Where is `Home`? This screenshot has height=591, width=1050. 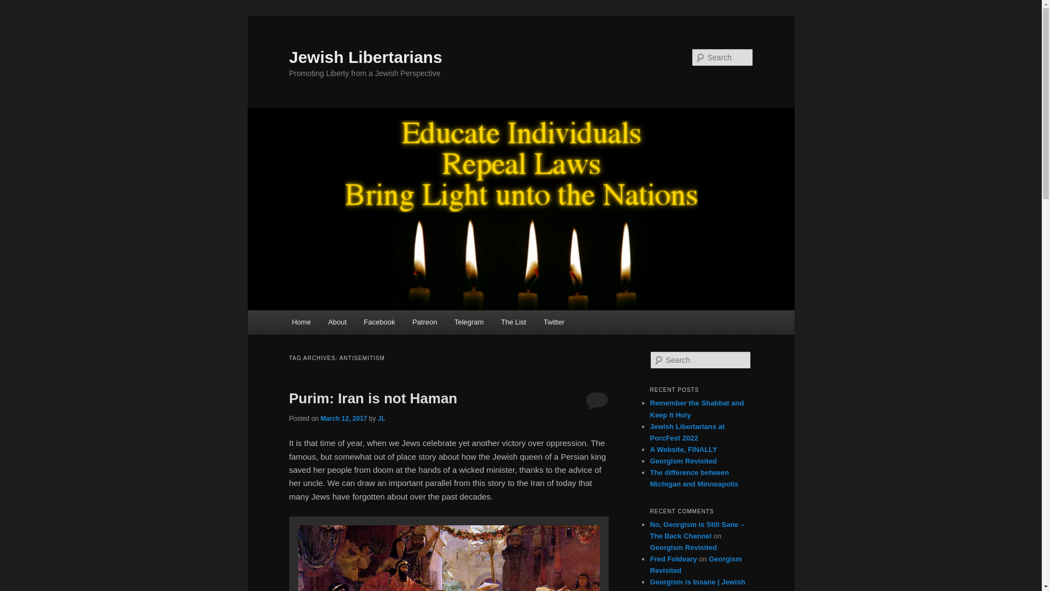 Home is located at coordinates (301, 322).